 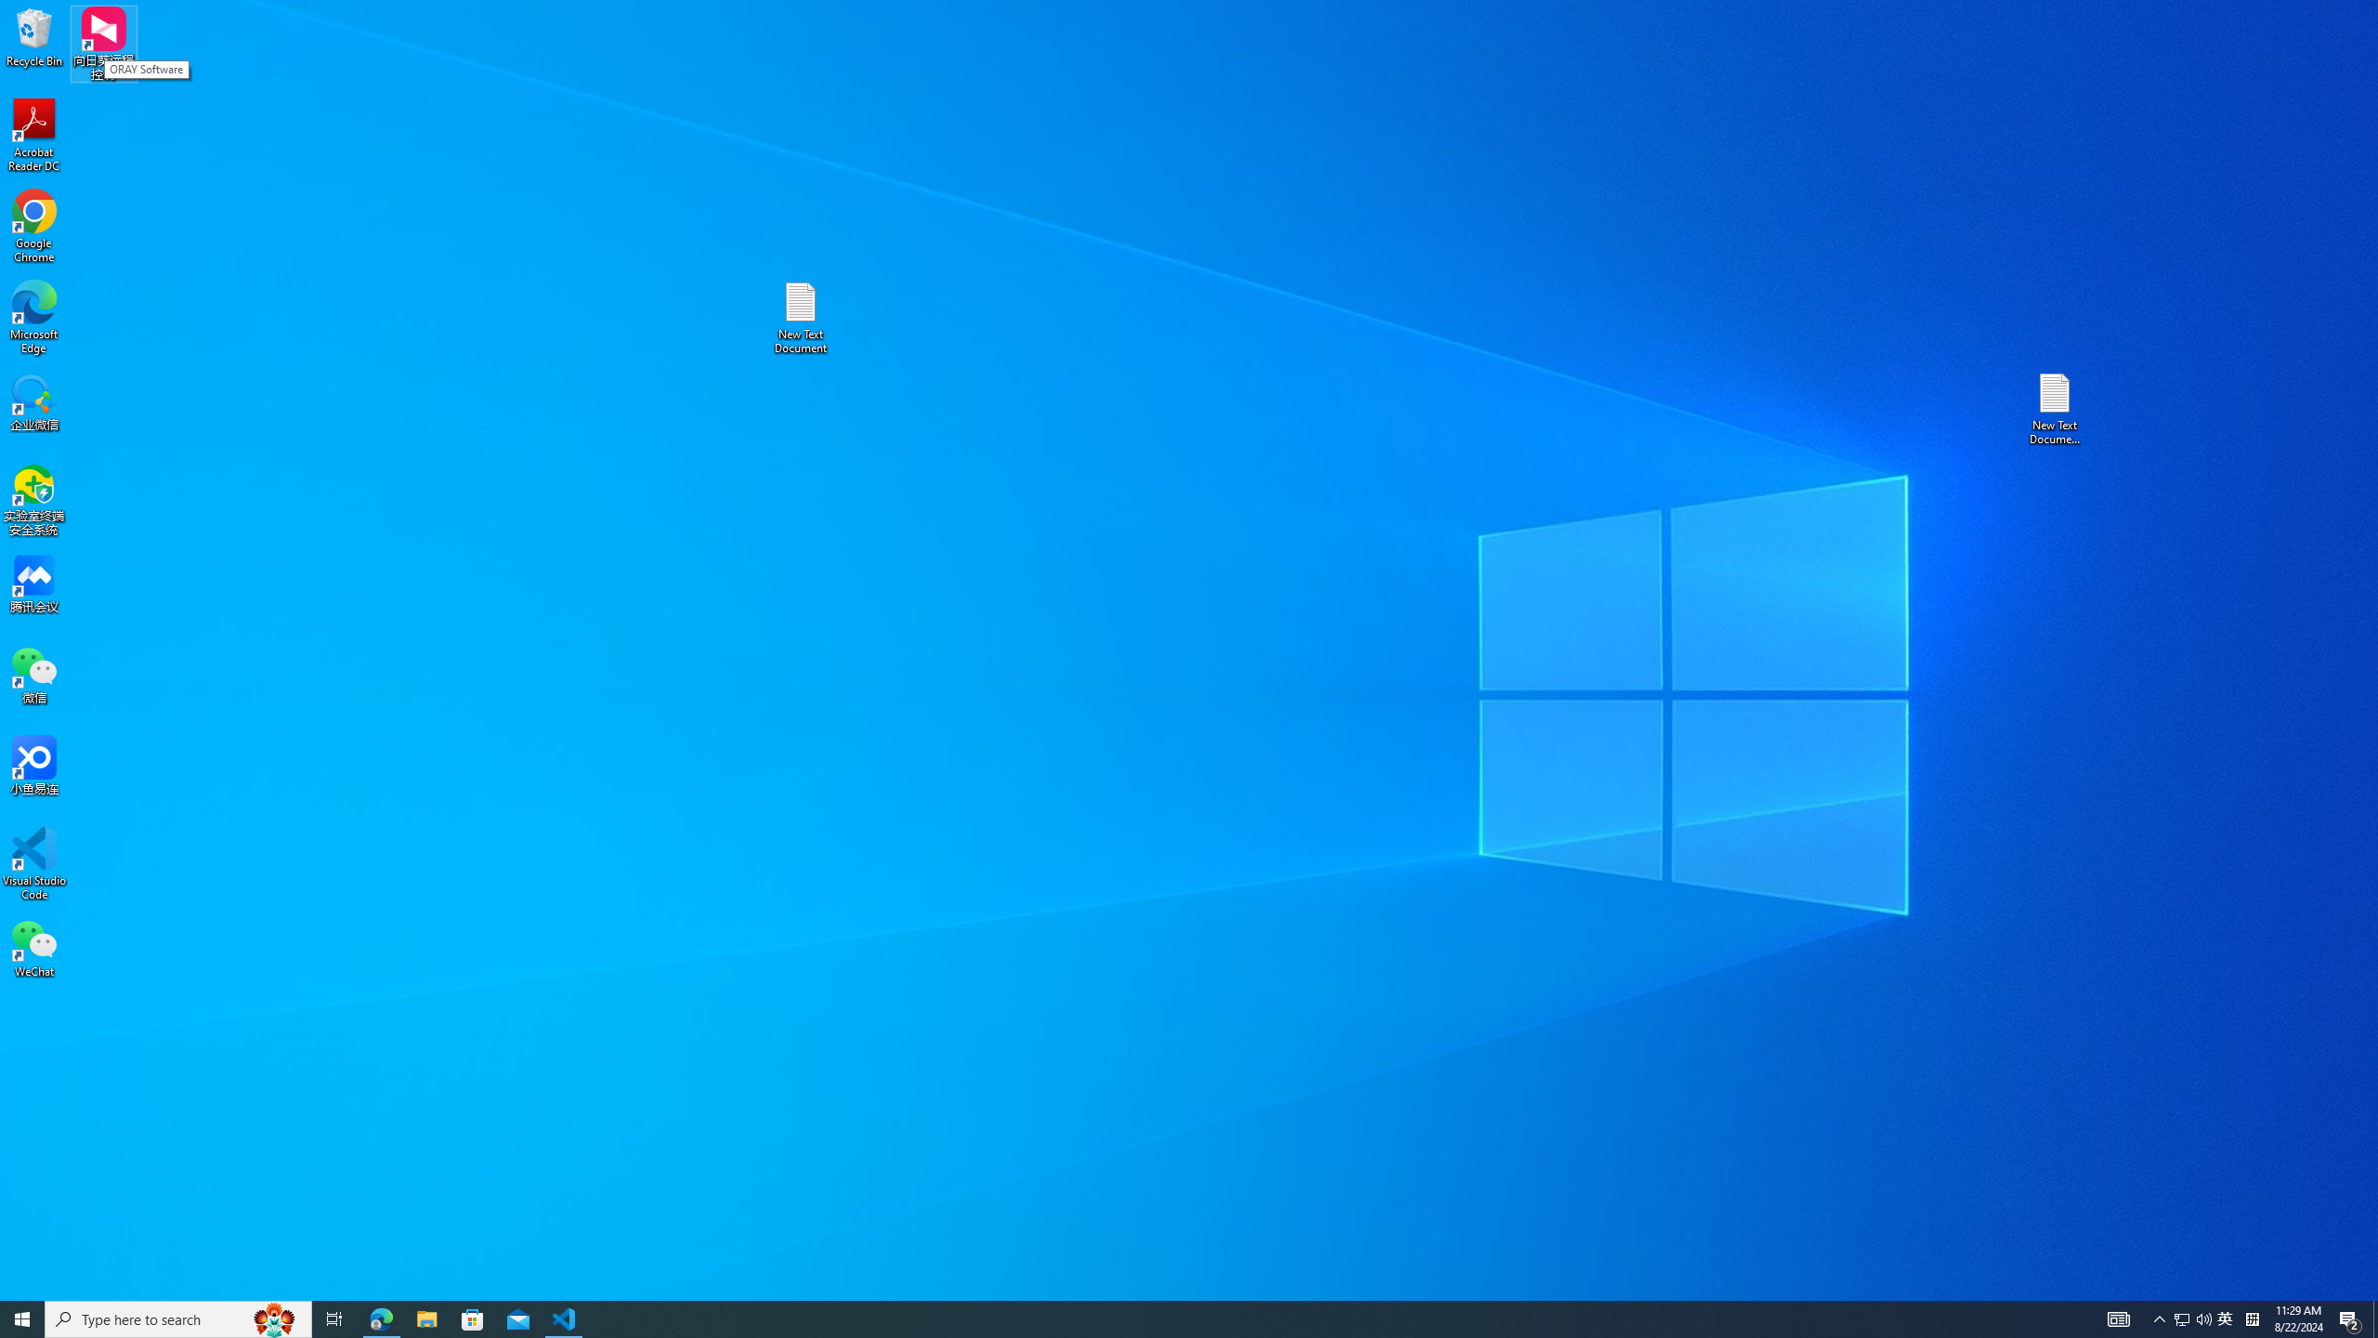 I want to click on Running applications, so click(x=2226, y=1319).